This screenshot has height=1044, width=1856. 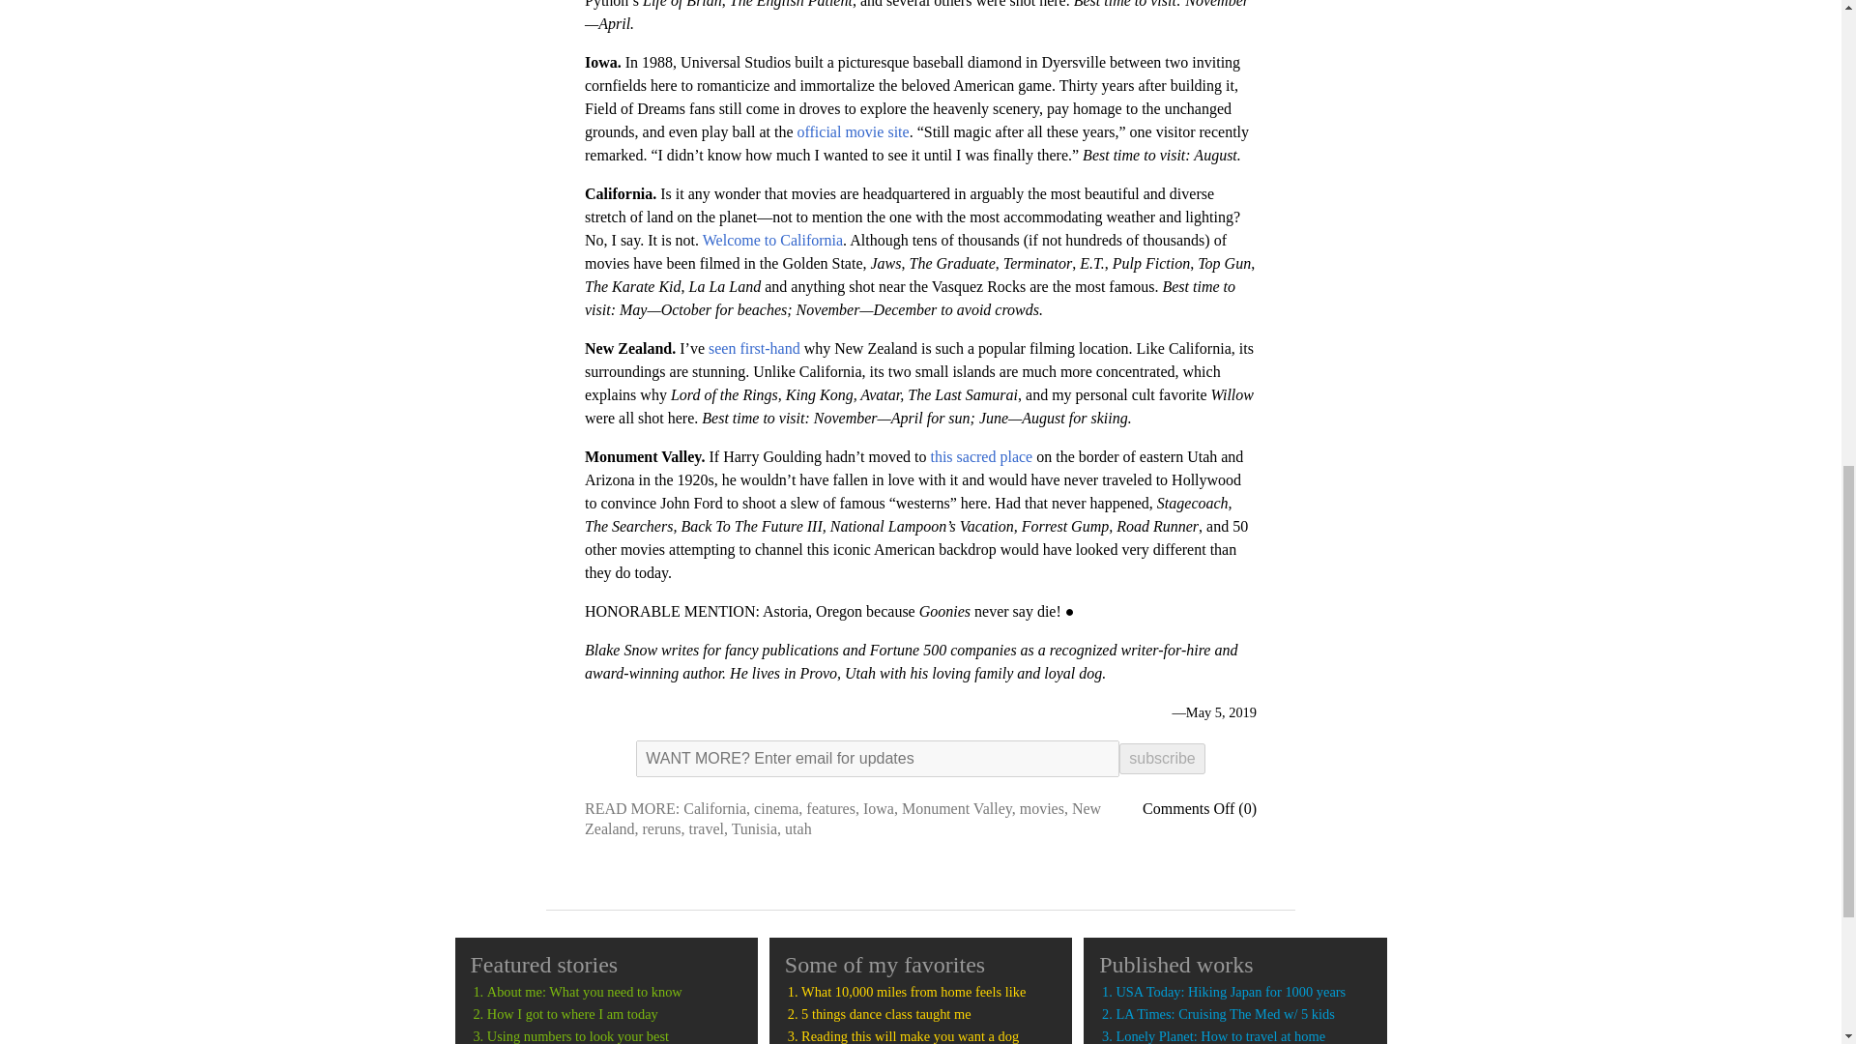 I want to click on About me: What you need to know, so click(x=615, y=992).